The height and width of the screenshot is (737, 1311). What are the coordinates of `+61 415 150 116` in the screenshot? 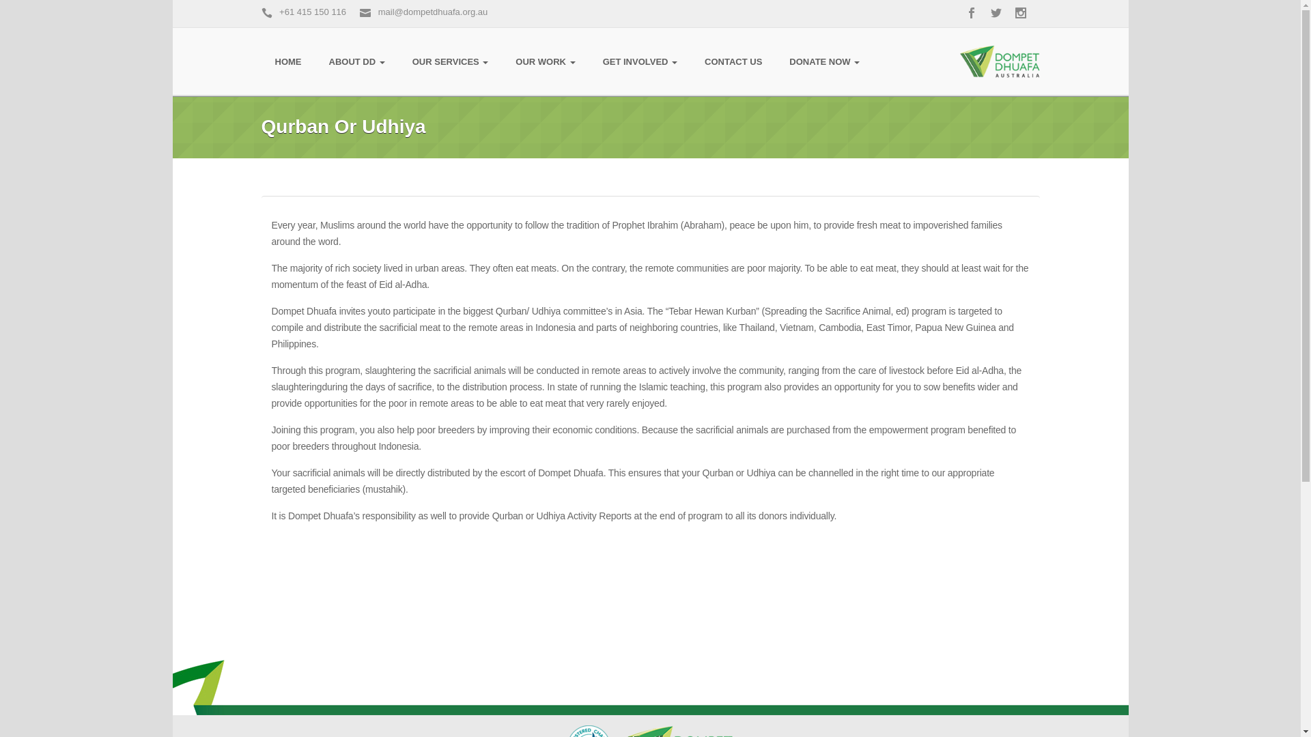 It's located at (303, 12).